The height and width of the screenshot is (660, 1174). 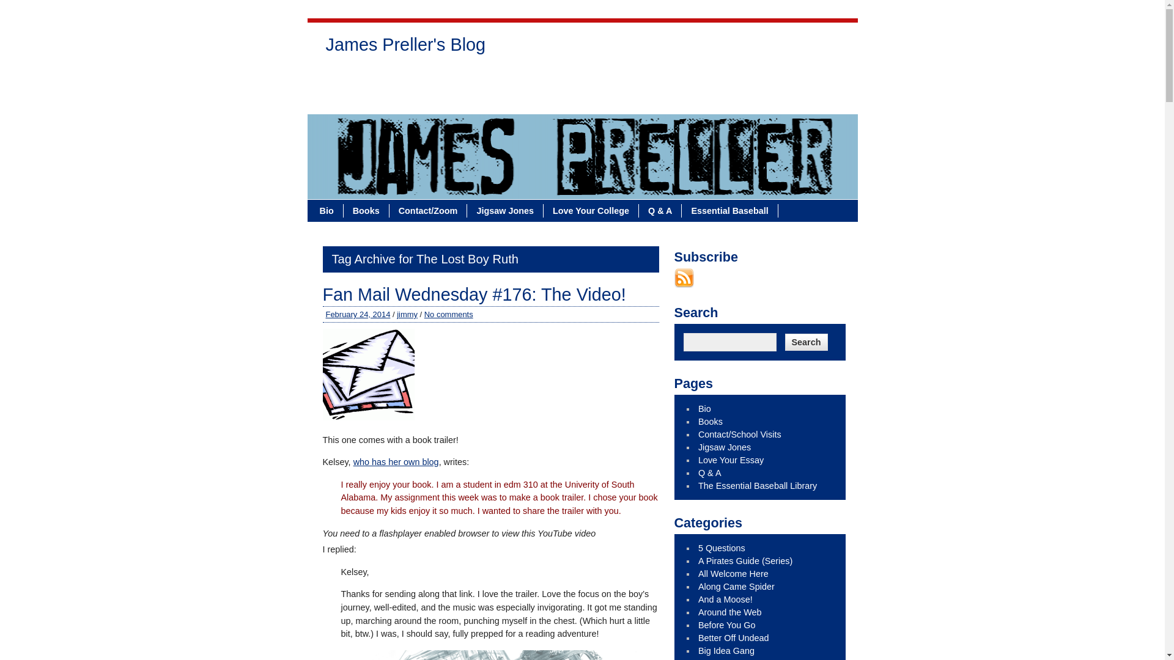 I want to click on Posts by jimmy, so click(x=407, y=314).